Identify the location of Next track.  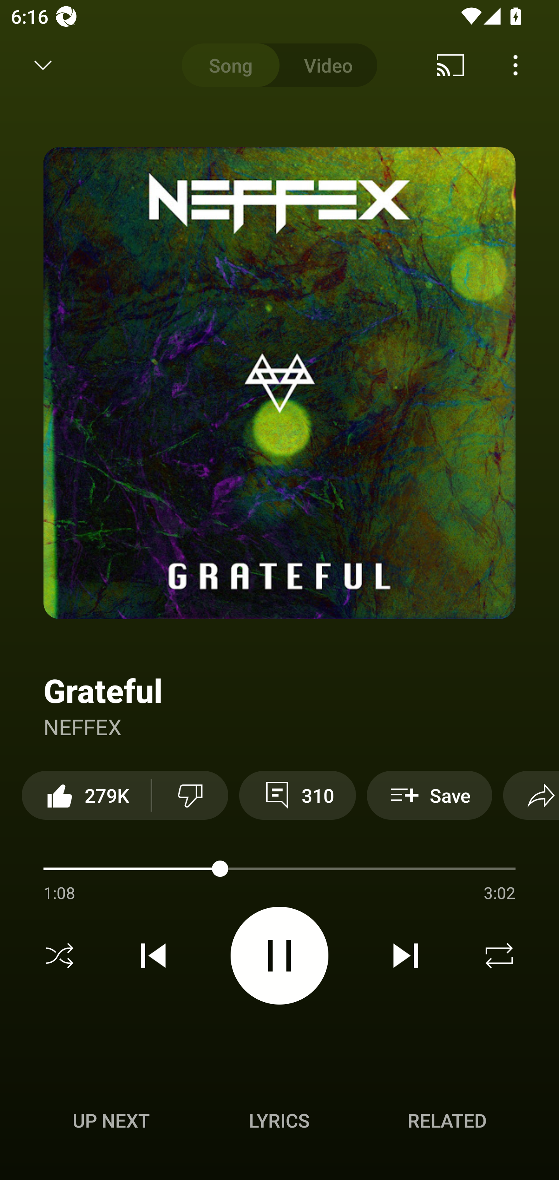
(405, 956).